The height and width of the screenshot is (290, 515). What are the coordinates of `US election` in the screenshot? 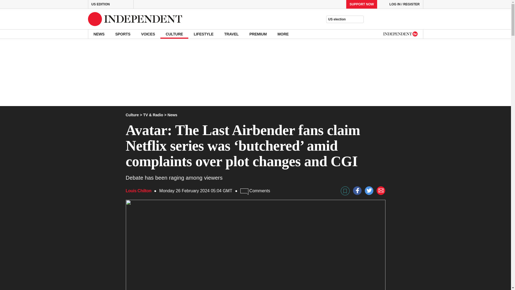 It's located at (345, 19).